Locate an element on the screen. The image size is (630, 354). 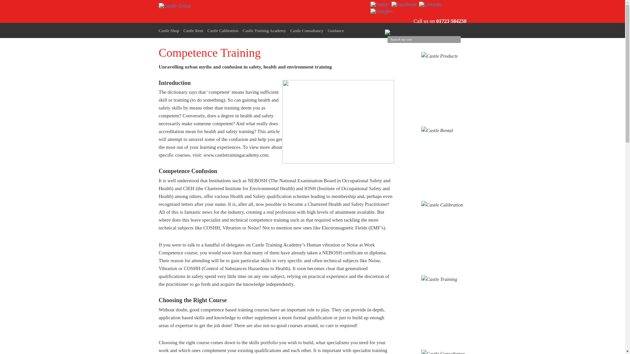
LinkedIn is located at coordinates (430, 5).